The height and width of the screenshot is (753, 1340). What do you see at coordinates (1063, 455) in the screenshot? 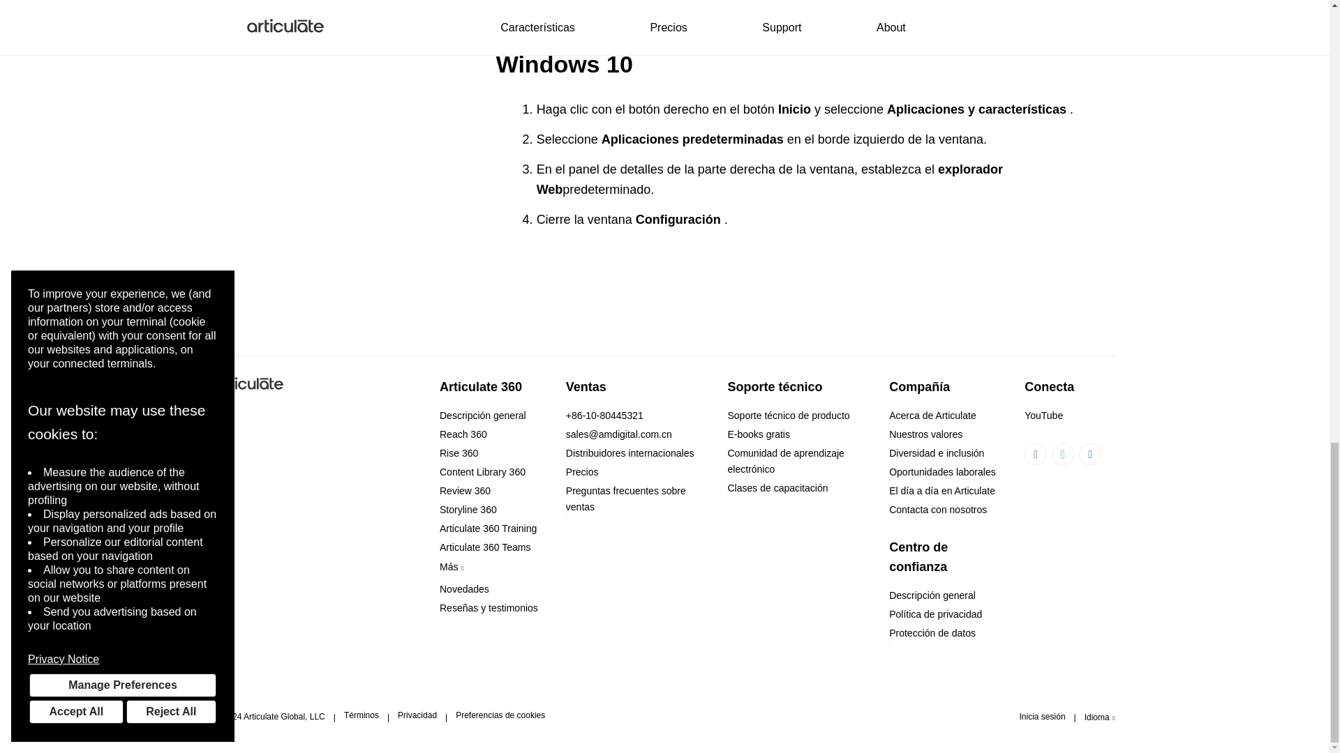
I see `Twitter` at bounding box center [1063, 455].